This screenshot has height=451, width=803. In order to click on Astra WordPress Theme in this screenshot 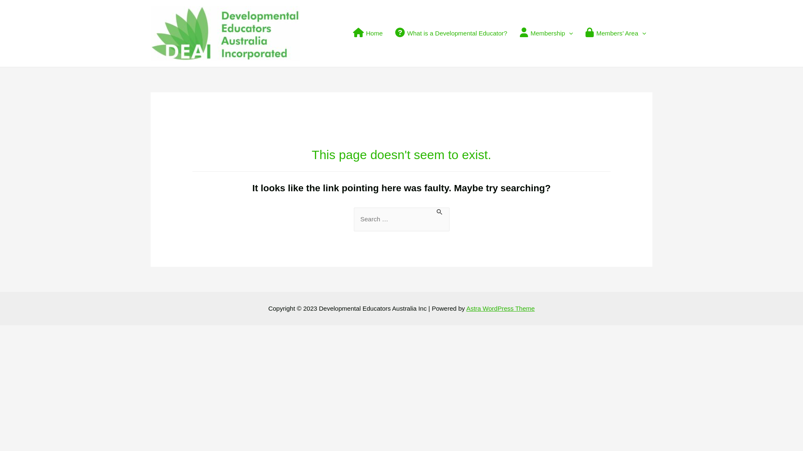, I will do `click(501, 308)`.